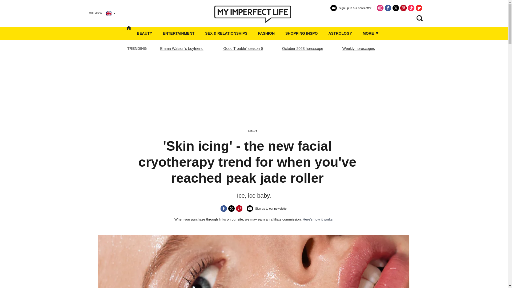 This screenshot has width=512, height=288. What do you see at coordinates (253, 131) in the screenshot?
I see `News` at bounding box center [253, 131].